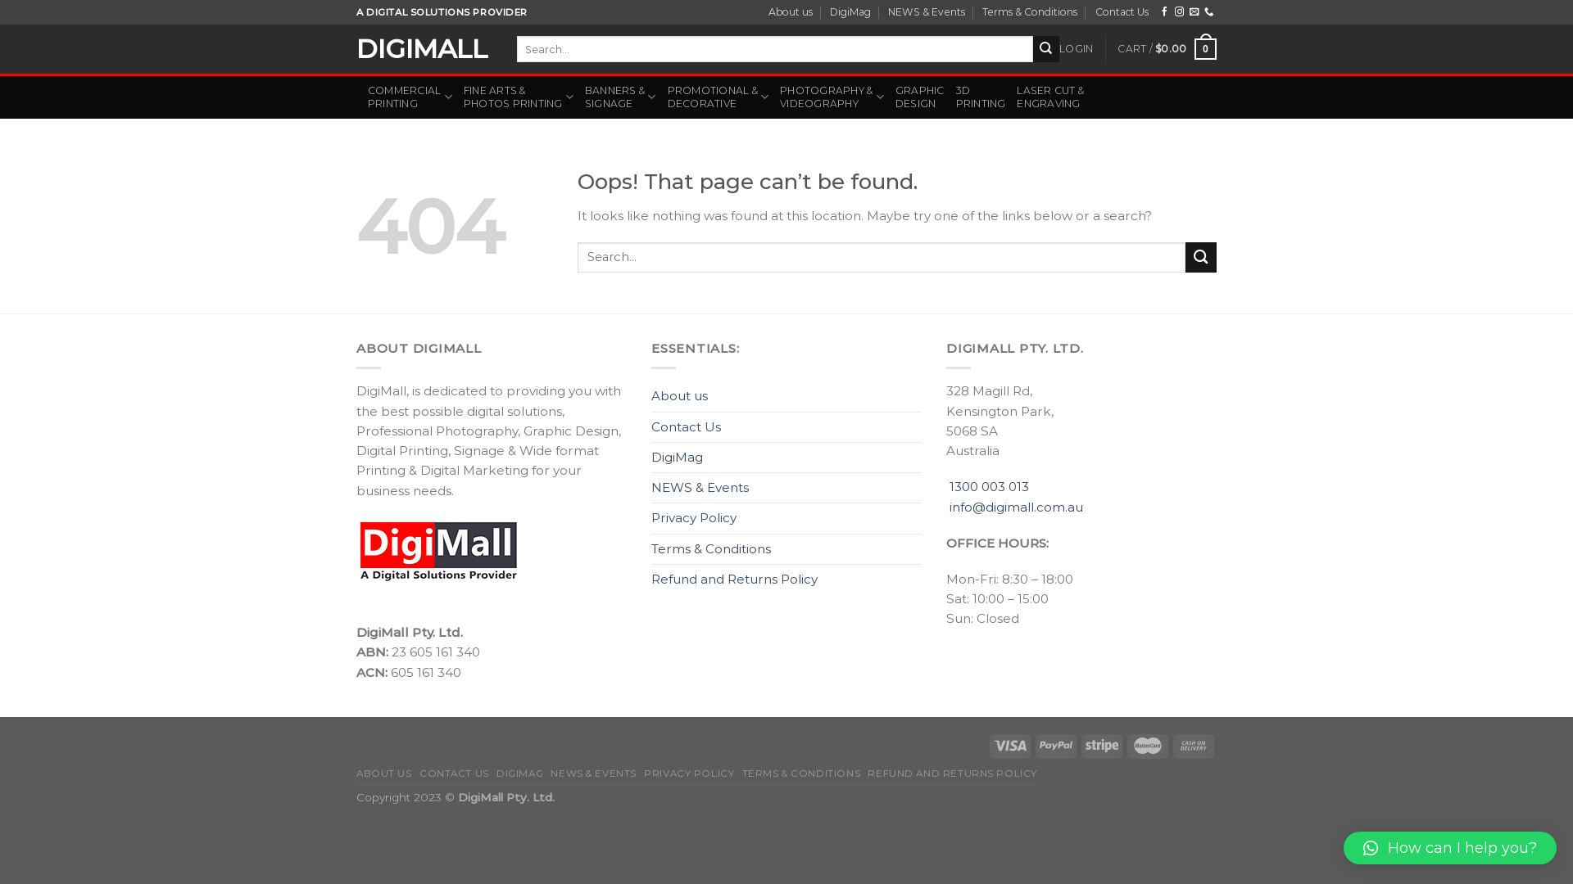 The image size is (1573, 884). I want to click on Contact Us, so click(687, 427).